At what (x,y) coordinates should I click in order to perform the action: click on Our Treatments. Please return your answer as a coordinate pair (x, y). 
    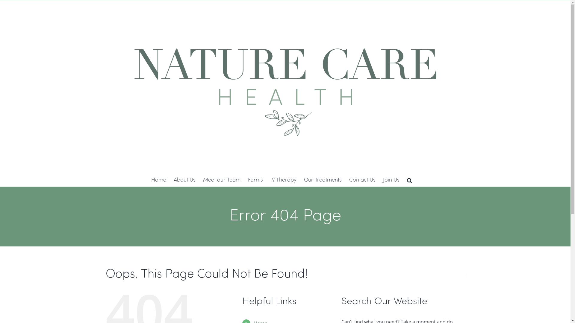
    Looking at the image, I should click on (322, 180).